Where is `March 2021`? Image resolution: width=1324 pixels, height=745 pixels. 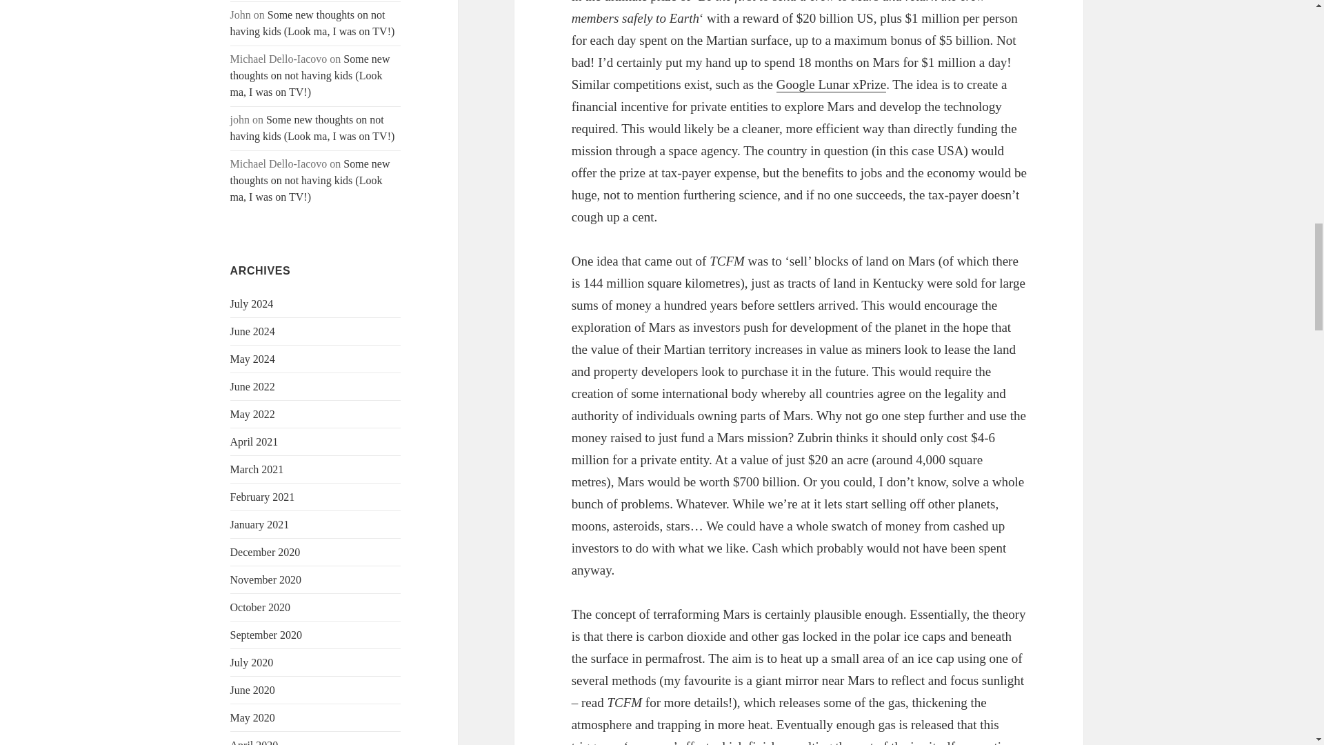
March 2021 is located at coordinates (257, 469).